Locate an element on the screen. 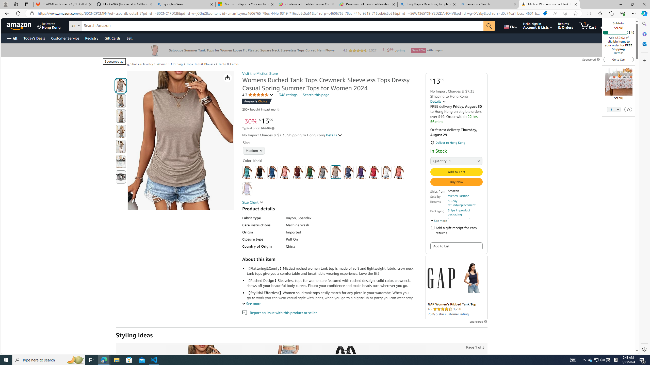  Add a gift receipt for easy returns is located at coordinates (433, 228).